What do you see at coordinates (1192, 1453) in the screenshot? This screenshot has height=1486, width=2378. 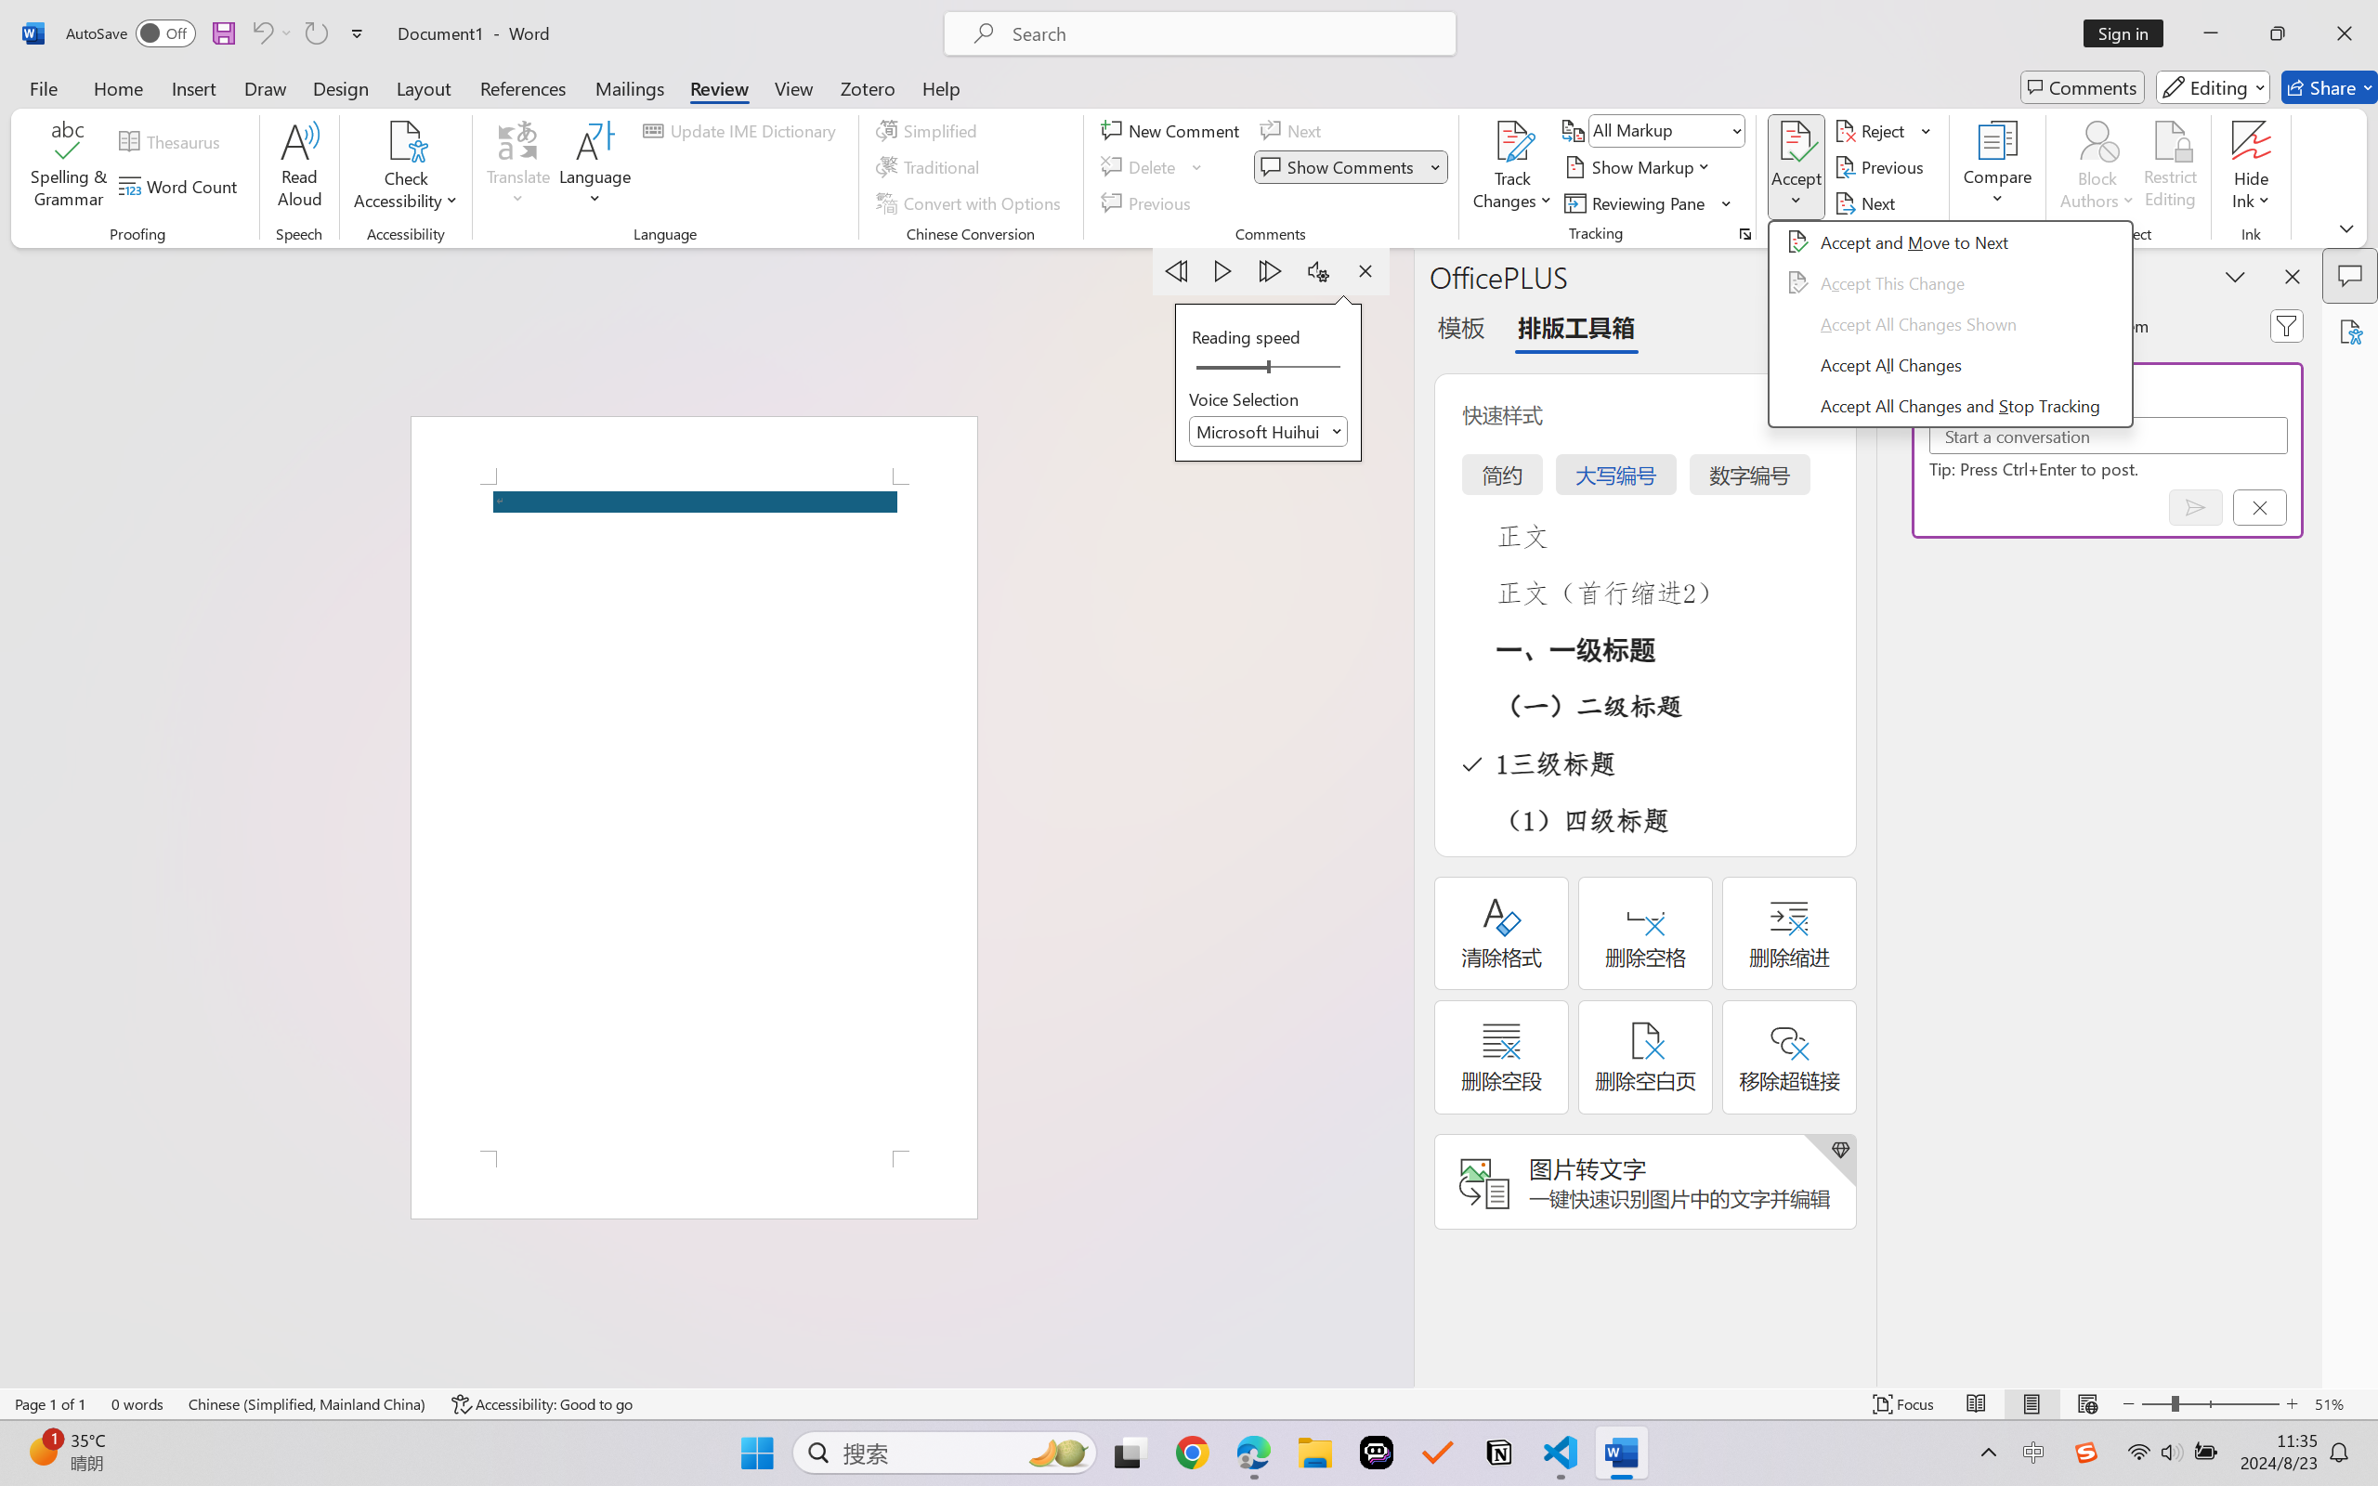 I see `Google Chrome` at bounding box center [1192, 1453].